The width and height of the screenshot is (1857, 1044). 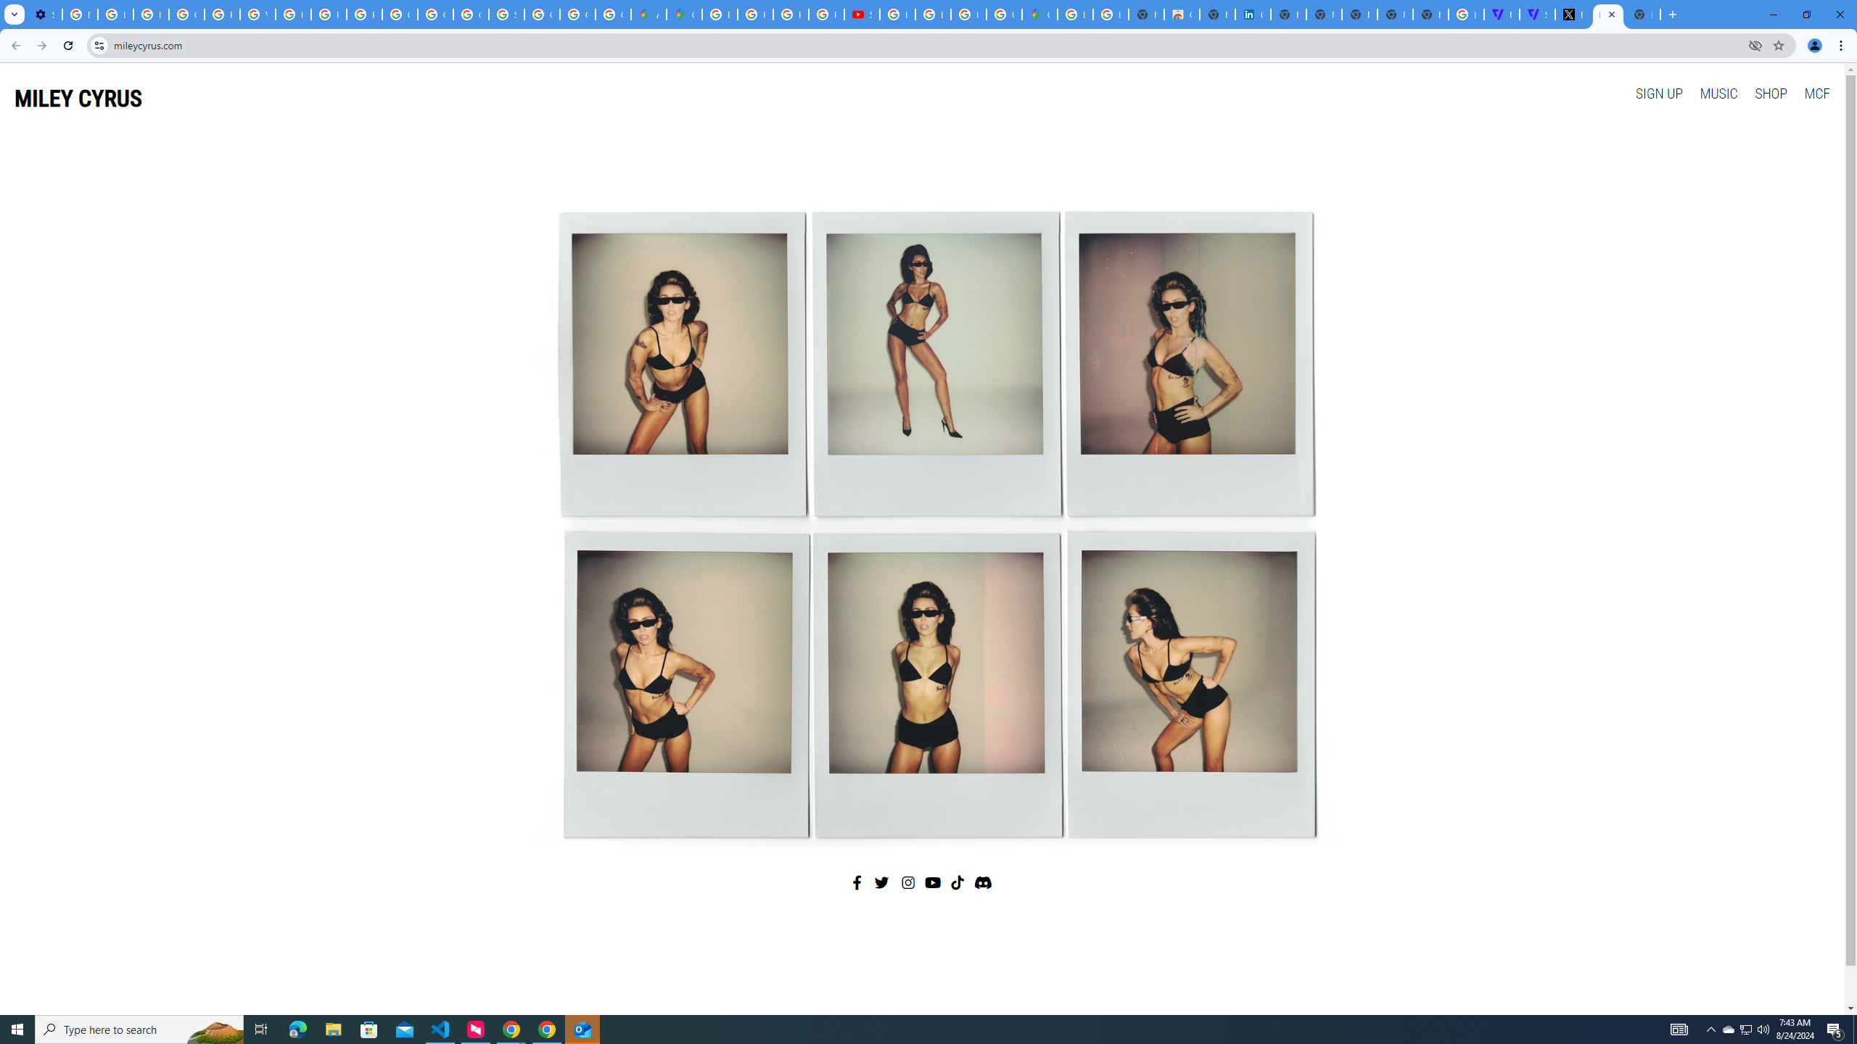 What do you see at coordinates (1253, 14) in the screenshot?
I see `Cookie Policy | LinkedIn` at bounding box center [1253, 14].